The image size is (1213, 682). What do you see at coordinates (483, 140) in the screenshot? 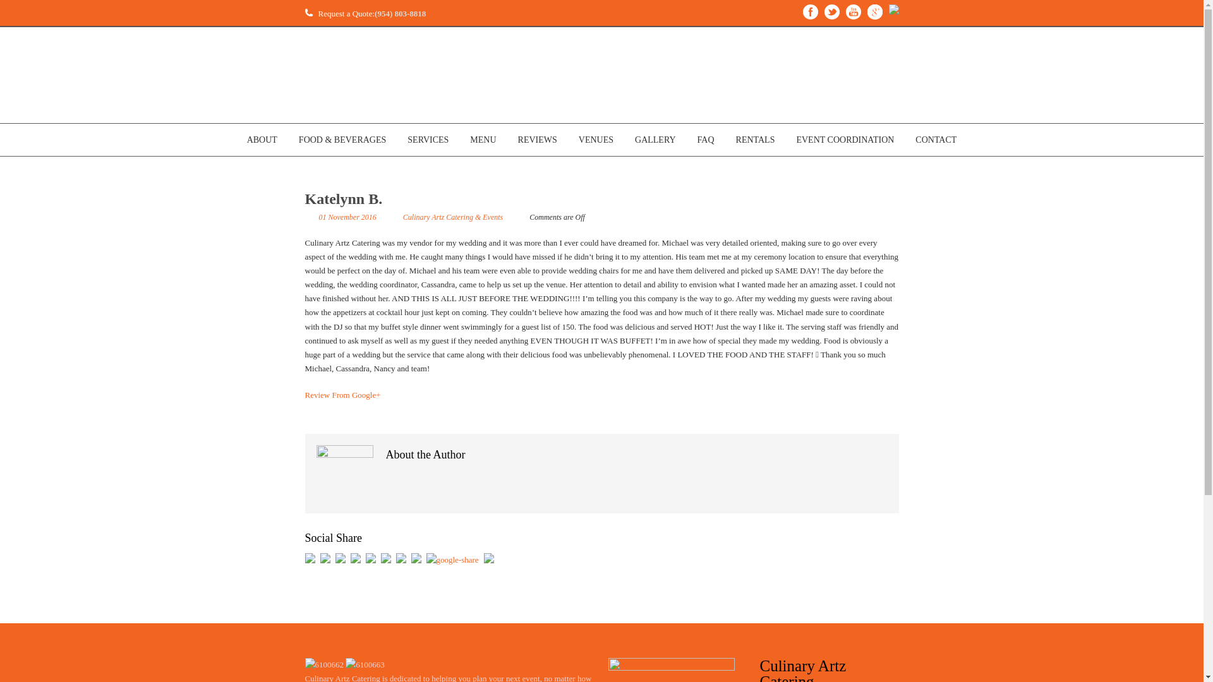
I see `MENU` at bounding box center [483, 140].